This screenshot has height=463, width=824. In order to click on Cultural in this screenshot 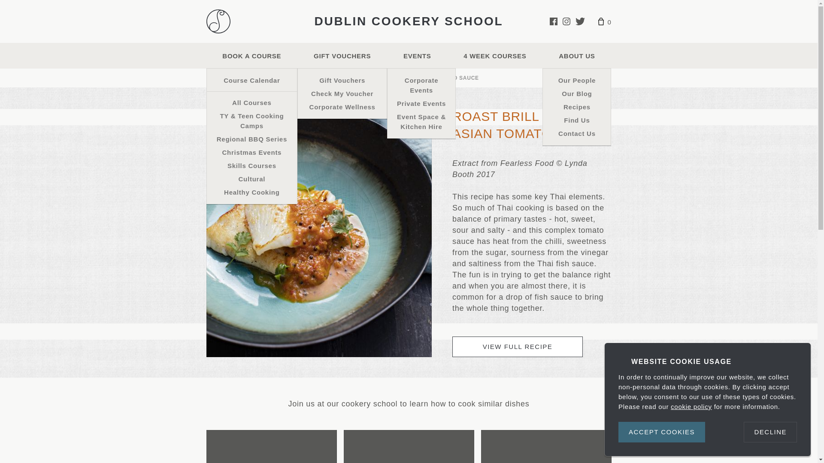, I will do `click(252, 179)`.